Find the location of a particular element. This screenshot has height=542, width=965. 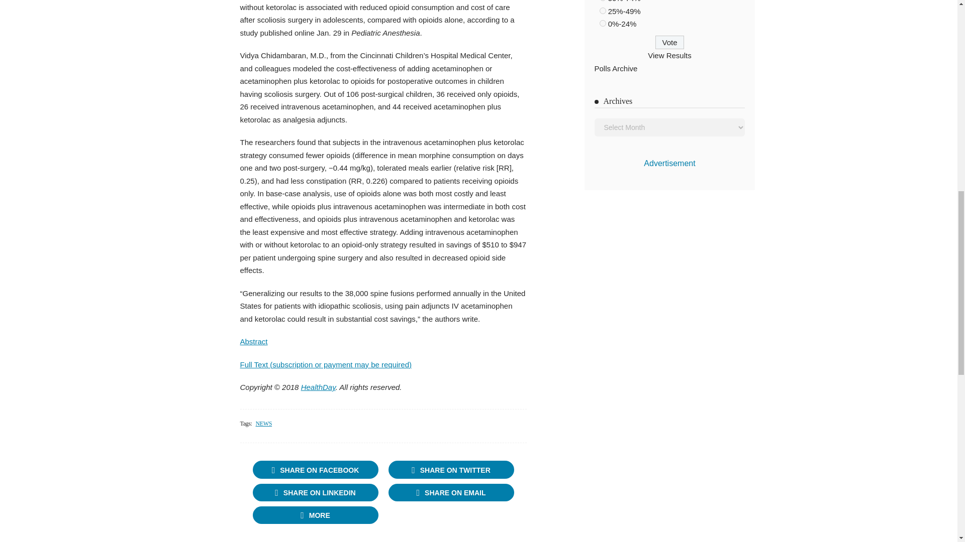

Abstract is located at coordinates (254, 341).